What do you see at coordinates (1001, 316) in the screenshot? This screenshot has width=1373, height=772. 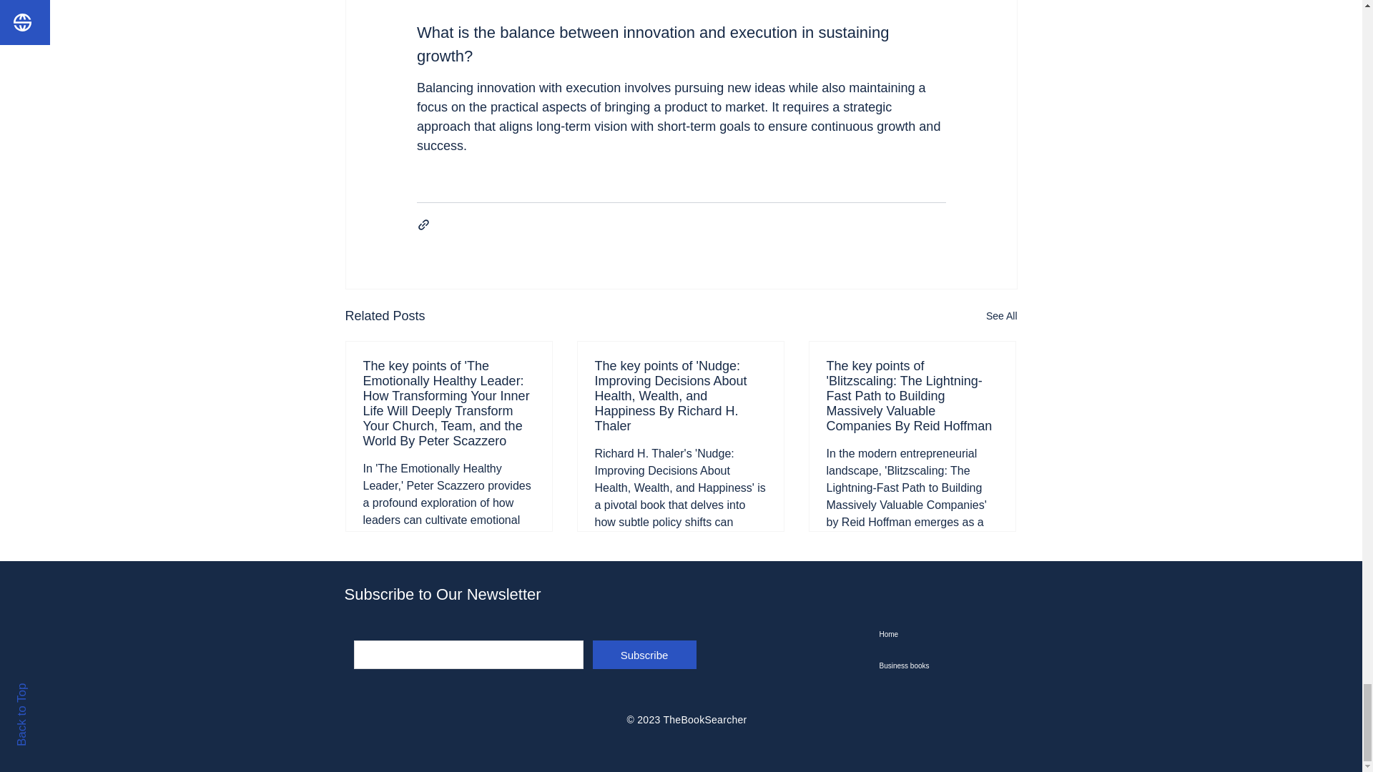 I see `See All` at bounding box center [1001, 316].